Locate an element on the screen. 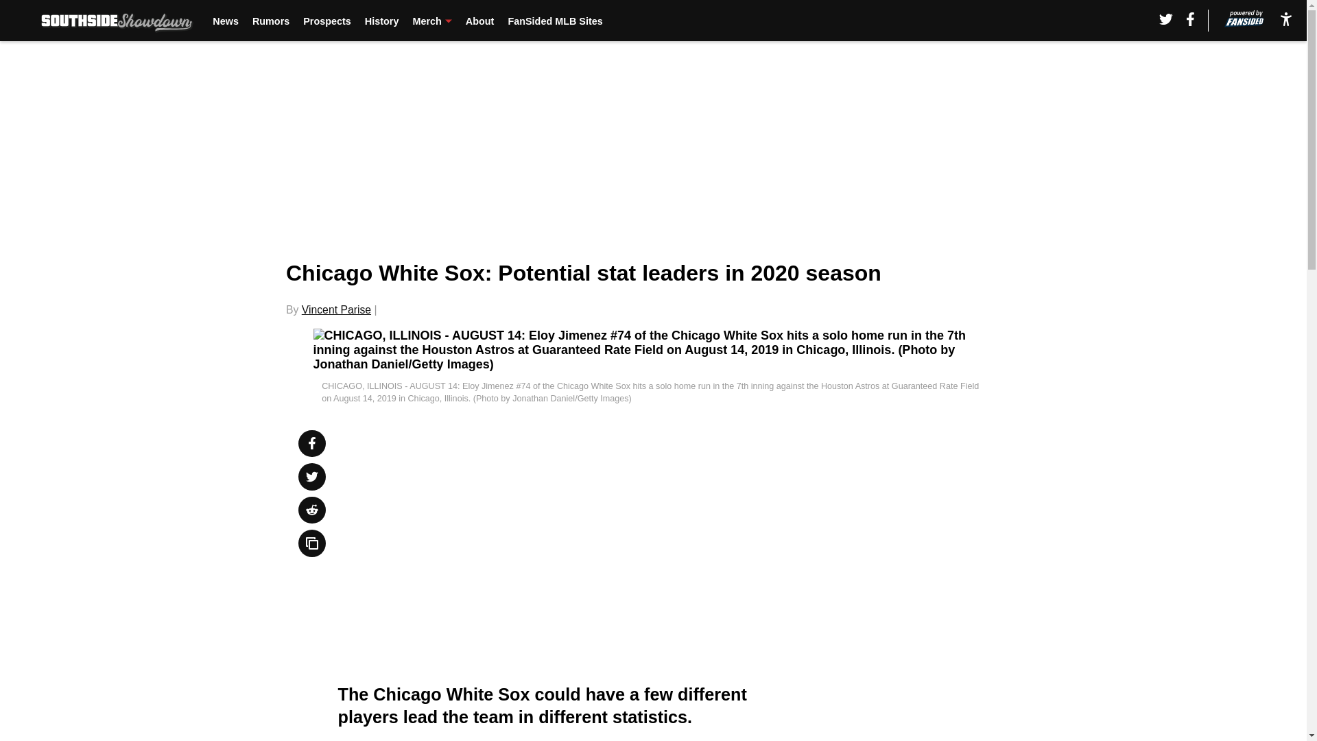 The image size is (1317, 741). History is located at coordinates (381, 21).